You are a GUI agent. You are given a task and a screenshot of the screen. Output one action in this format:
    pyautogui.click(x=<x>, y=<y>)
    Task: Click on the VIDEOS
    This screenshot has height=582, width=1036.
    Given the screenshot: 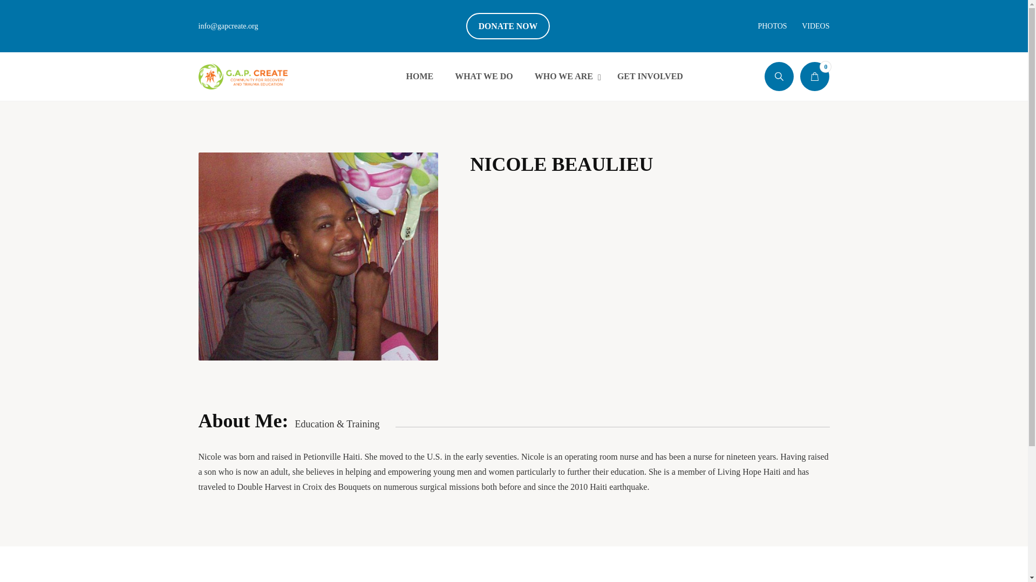 What is the action you would take?
    pyautogui.click(x=650, y=77)
    